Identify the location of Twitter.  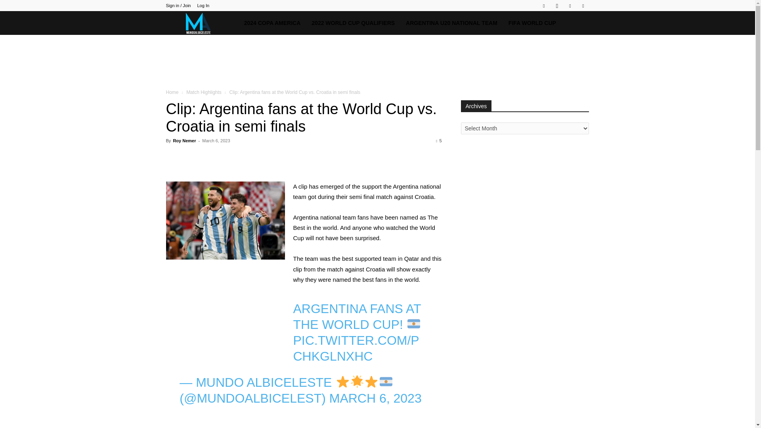
(570, 6).